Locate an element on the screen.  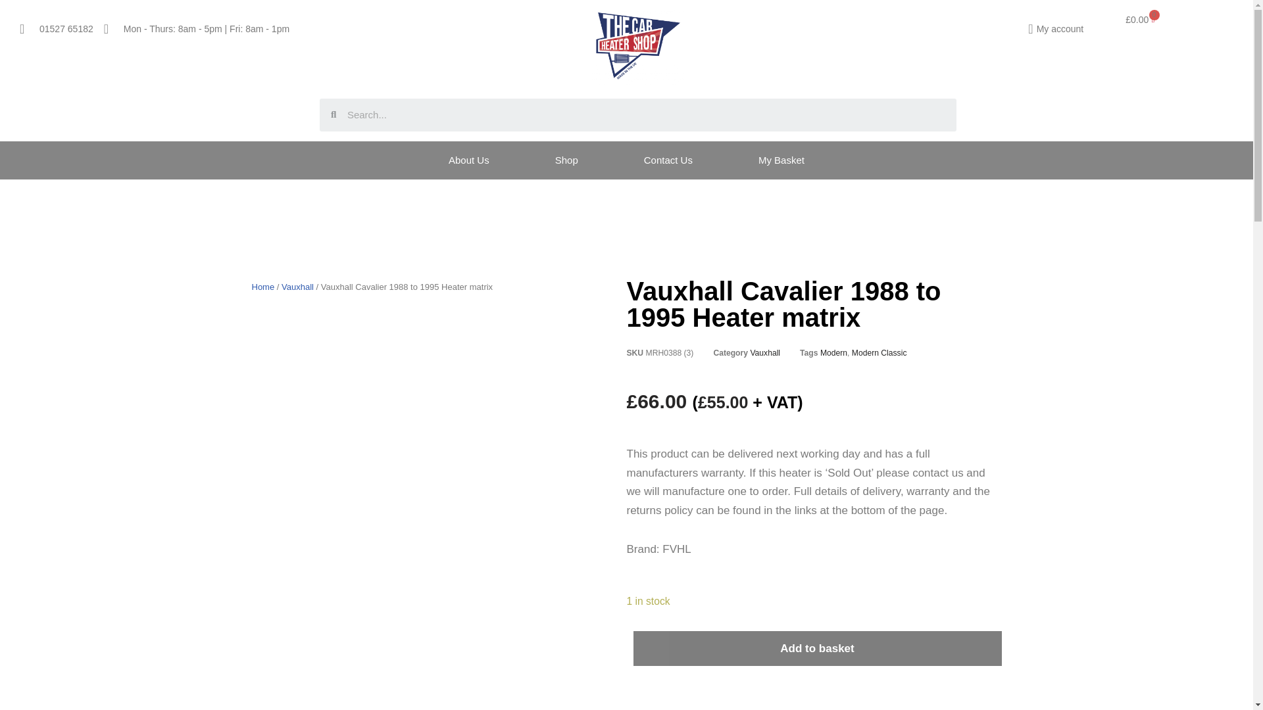
Contact Us is located at coordinates (668, 160).